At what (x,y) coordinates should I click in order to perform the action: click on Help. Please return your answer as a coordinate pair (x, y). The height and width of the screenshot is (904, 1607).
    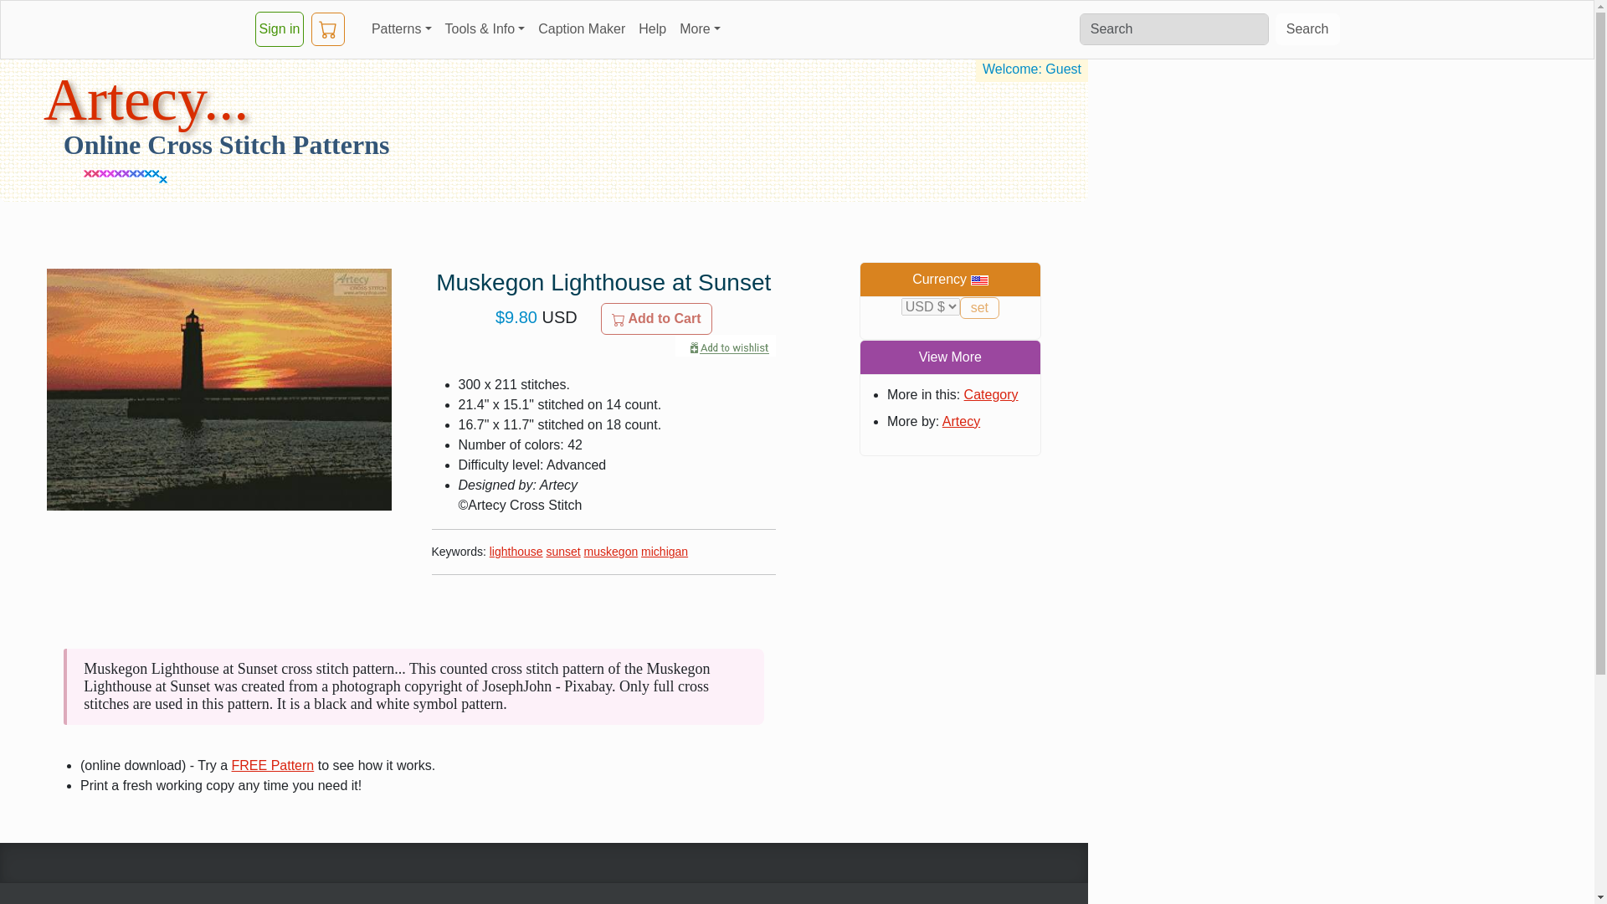
    Looking at the image, I should click on (652, 28).